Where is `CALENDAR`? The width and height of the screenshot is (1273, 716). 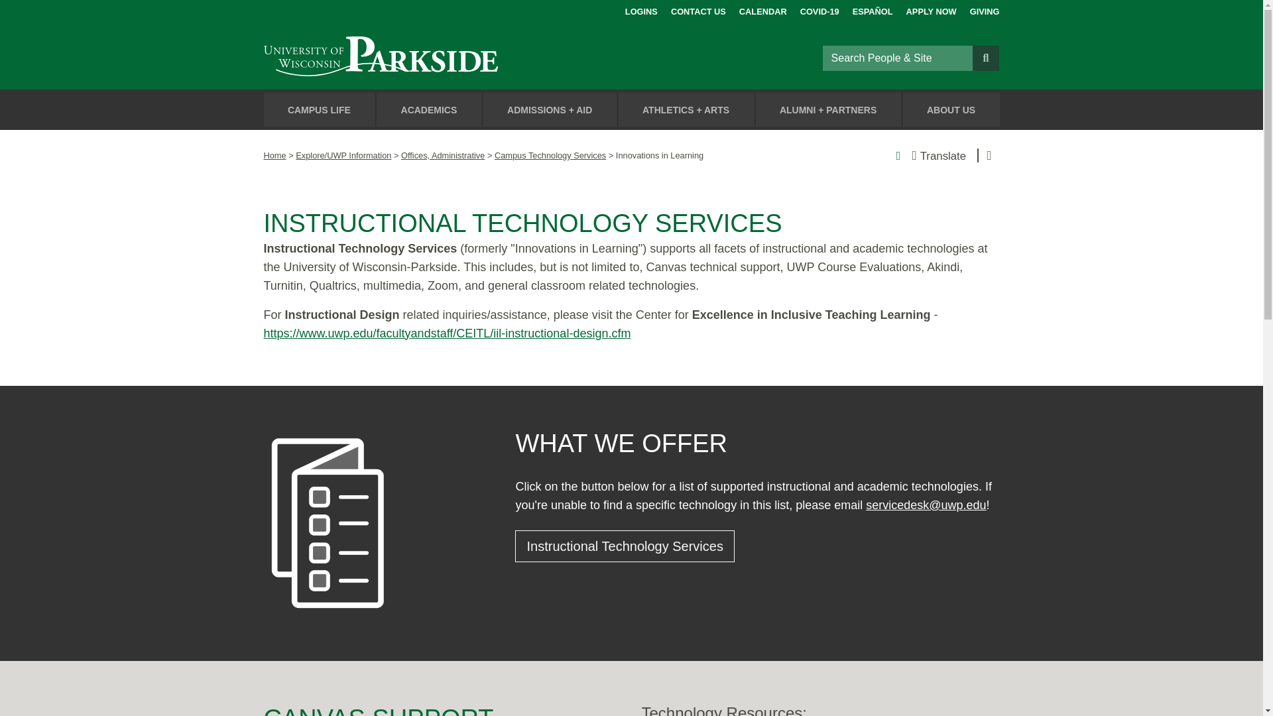 CALENDAR is located at coordinates (762, 9).